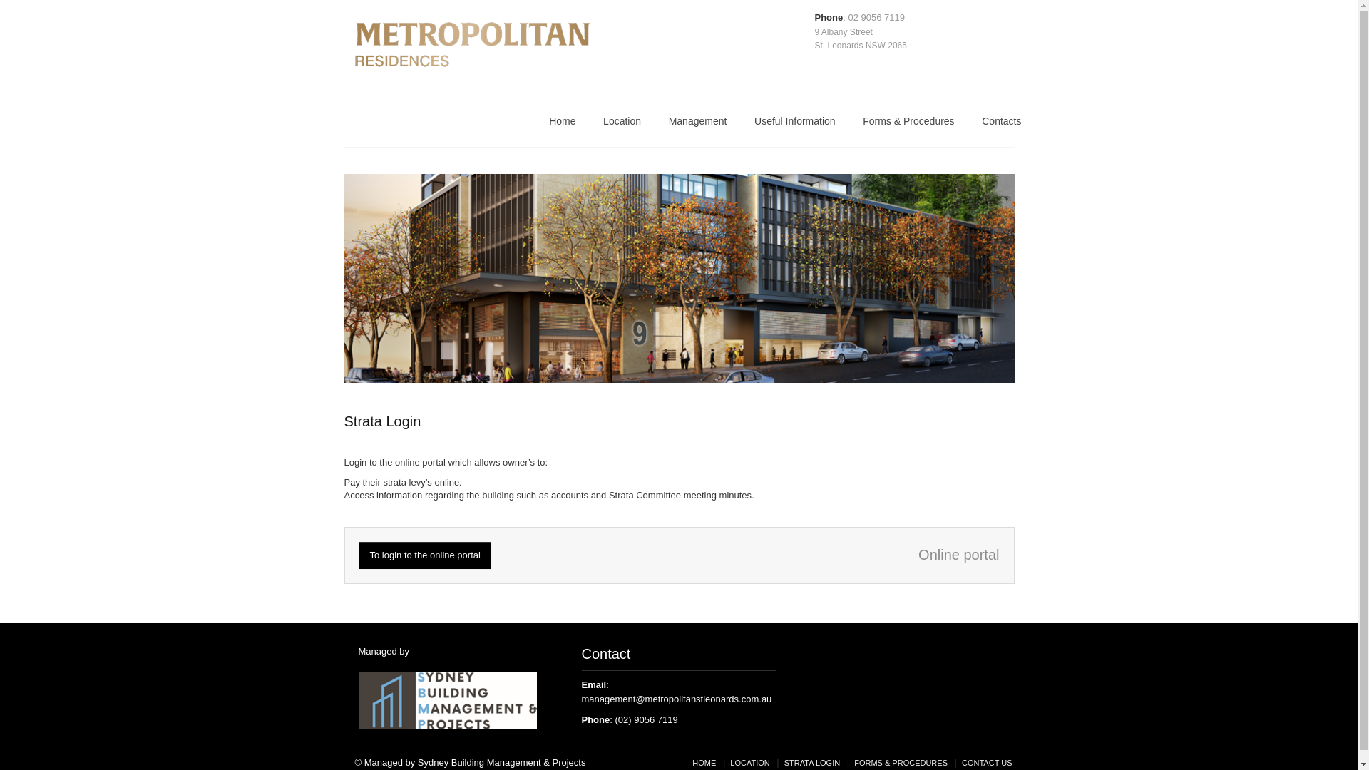 This screenshot has width=1369, height=770. What do you see at coordinates (901, 763) in the screenshot?
I see `FORMS & PROCEDURES` at bounding box center [901, 763].